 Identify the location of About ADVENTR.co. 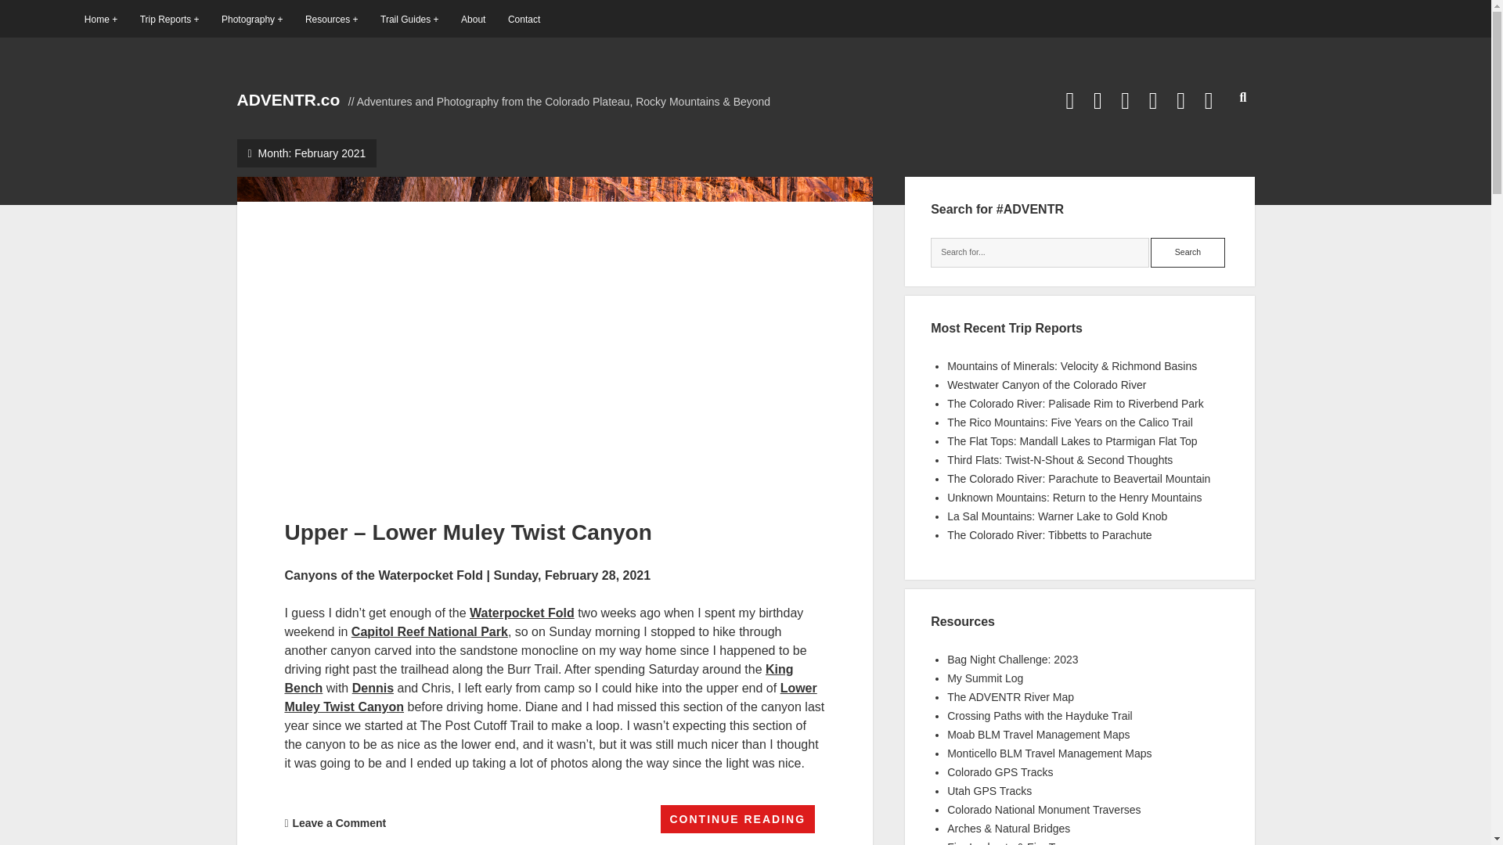
(473, 19).